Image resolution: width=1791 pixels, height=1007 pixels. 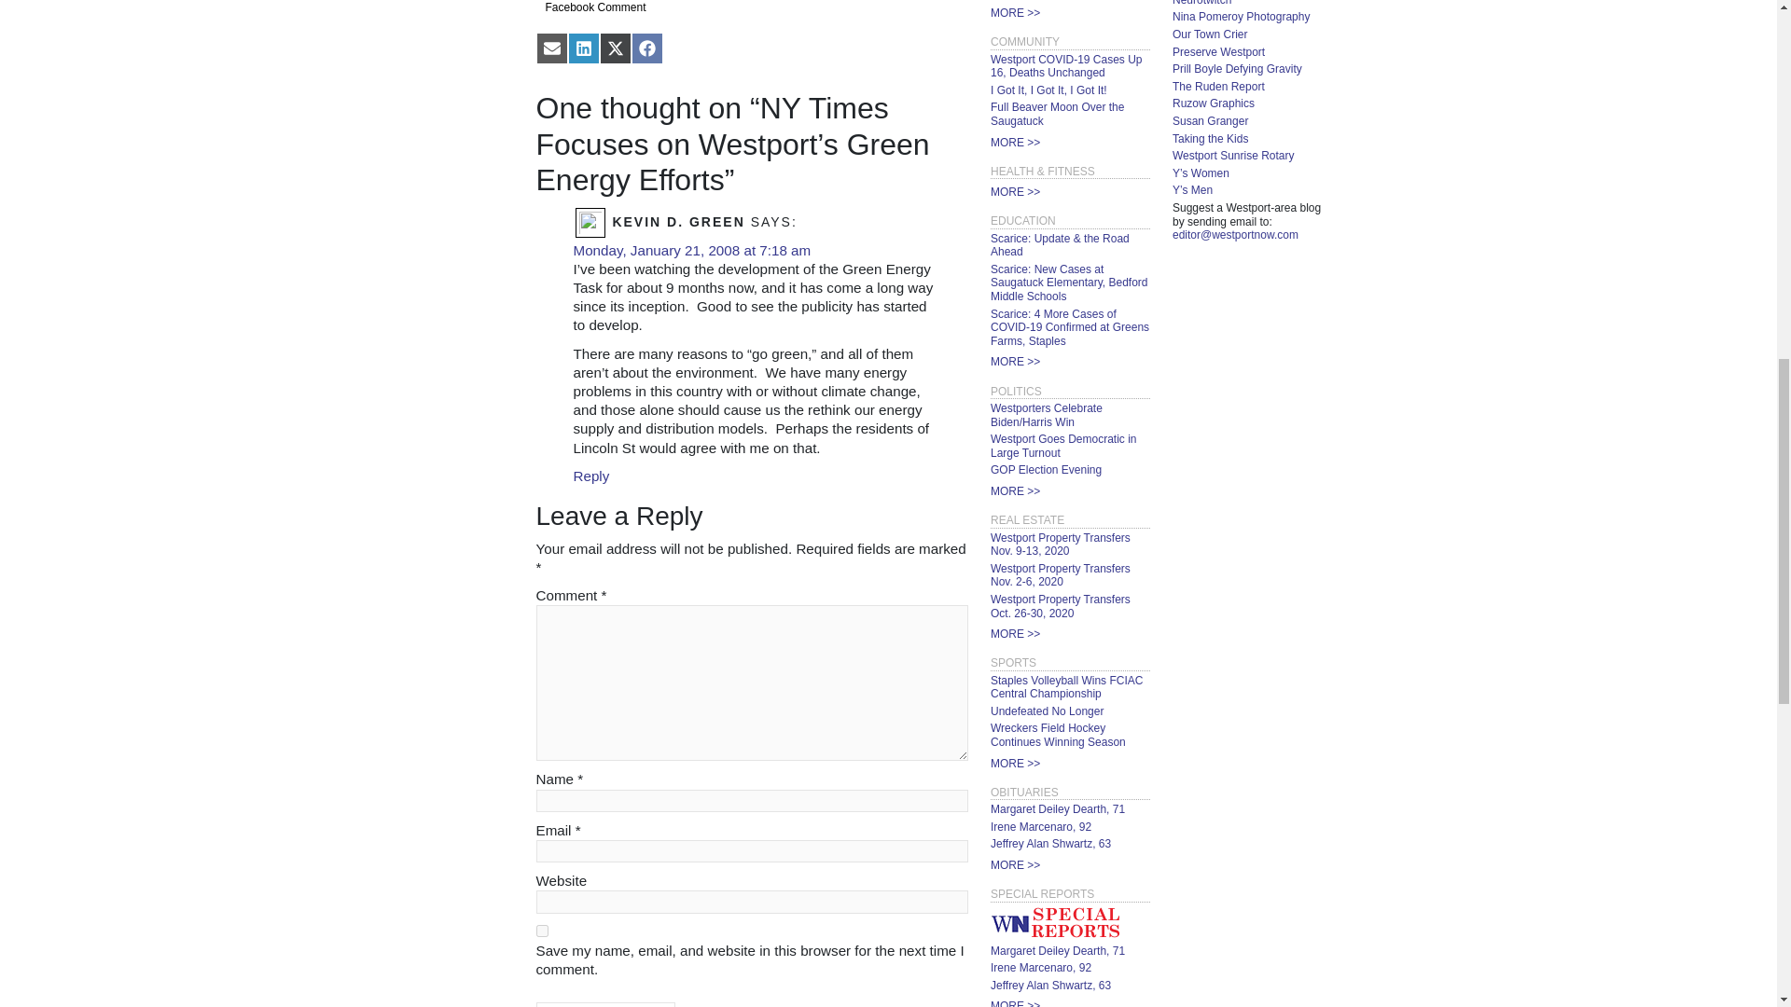 I want to click on Share on Email, so click(x=551, y=48).